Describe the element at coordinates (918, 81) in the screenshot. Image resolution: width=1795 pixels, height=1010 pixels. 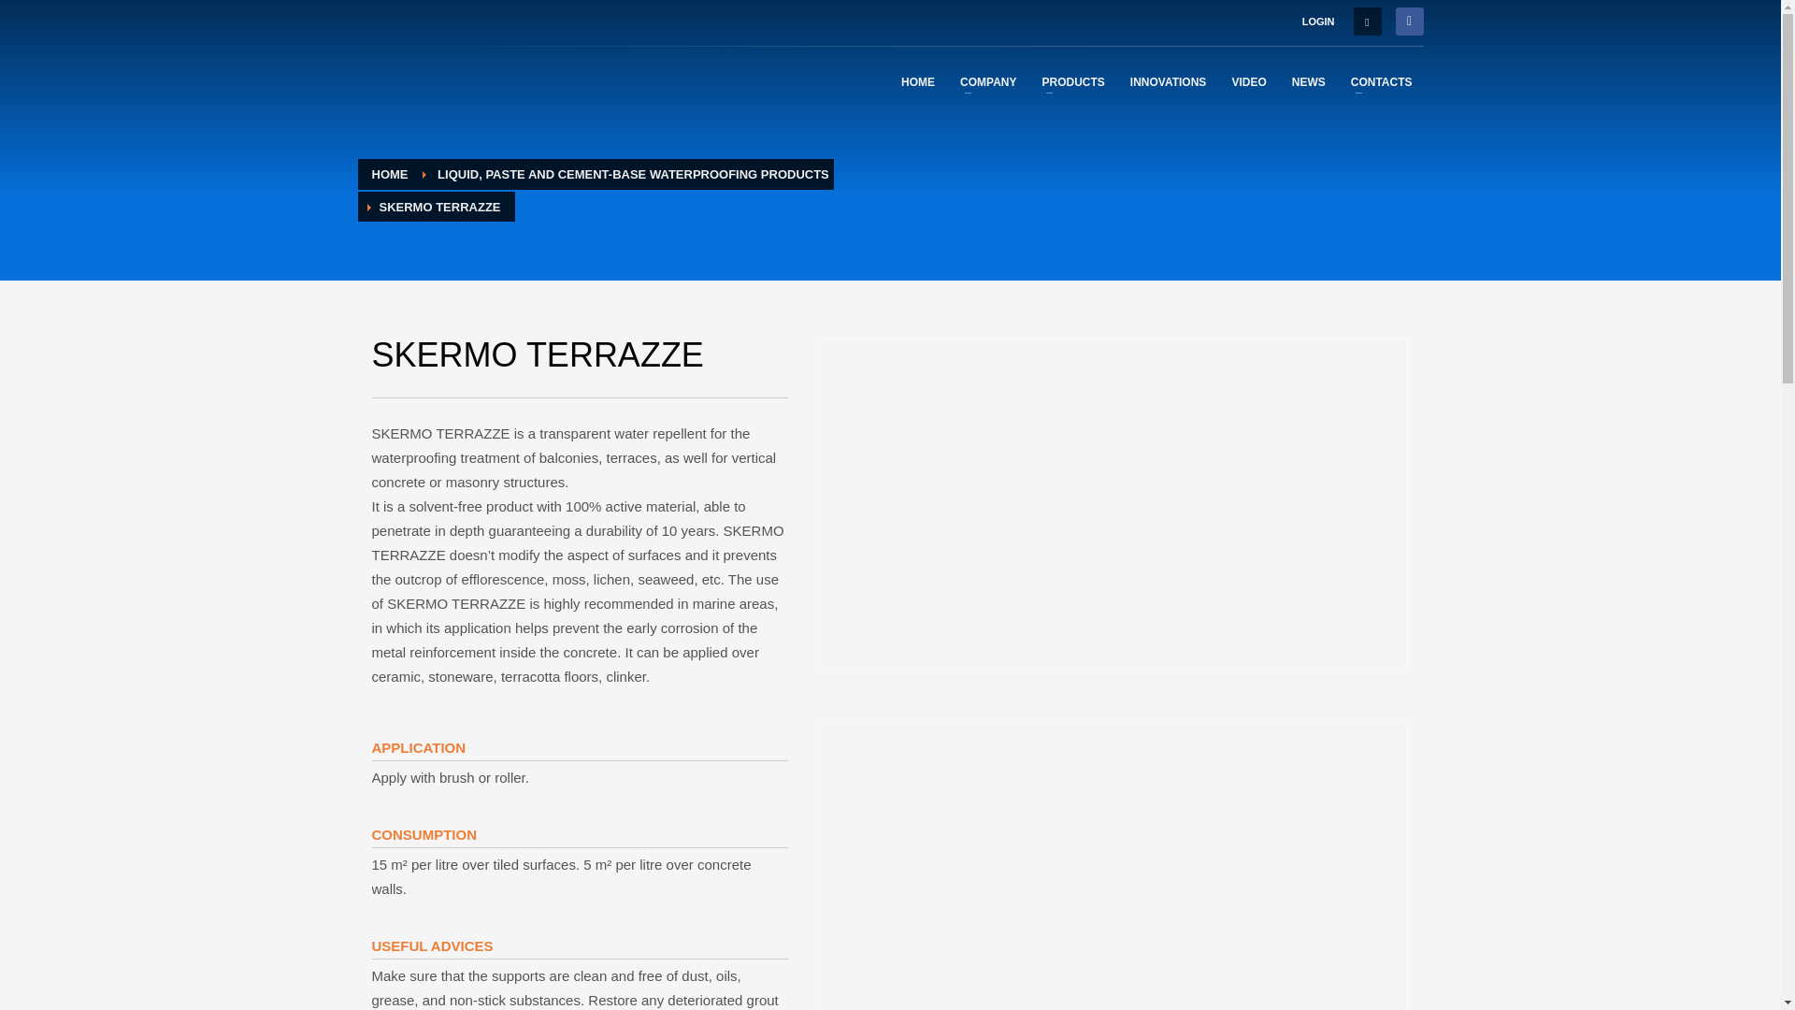
I see `HOME` at that location.